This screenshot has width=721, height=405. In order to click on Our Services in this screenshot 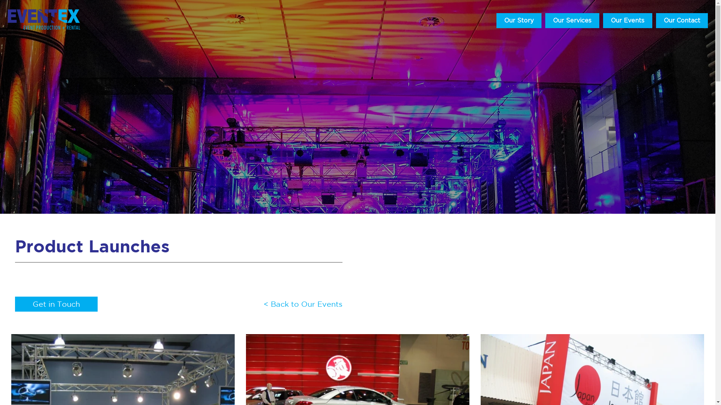, I will do `click(572, 21)`.